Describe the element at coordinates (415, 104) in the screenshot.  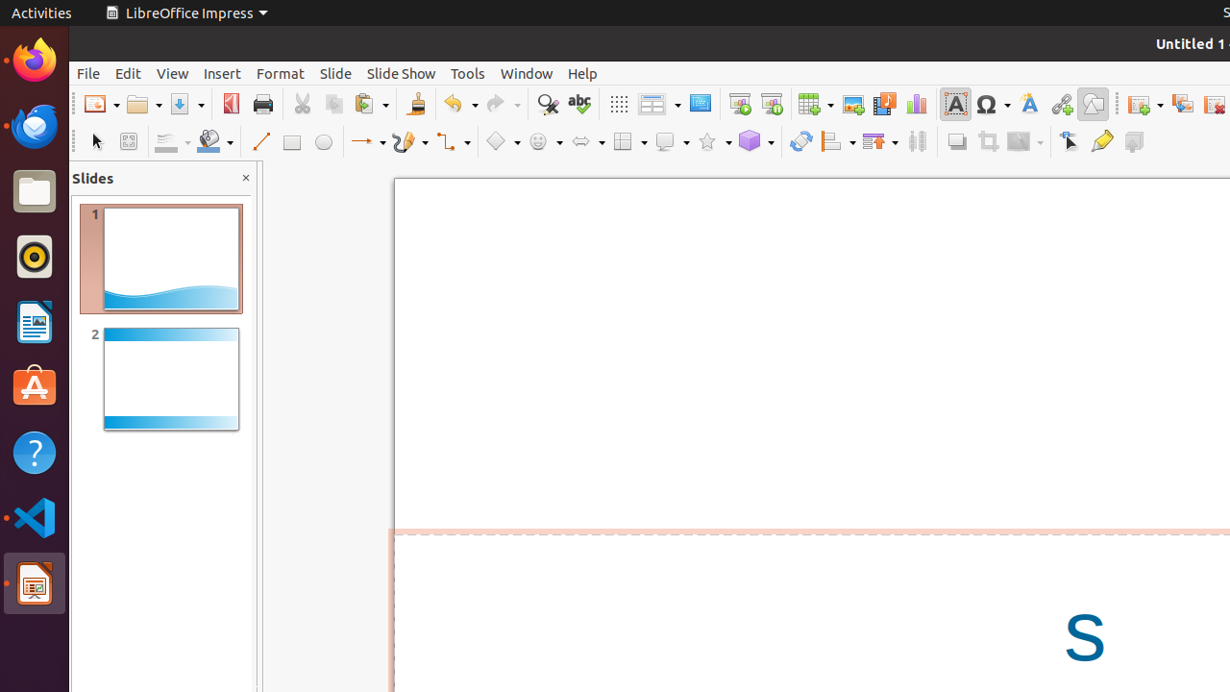
I see `Clone` at that location.